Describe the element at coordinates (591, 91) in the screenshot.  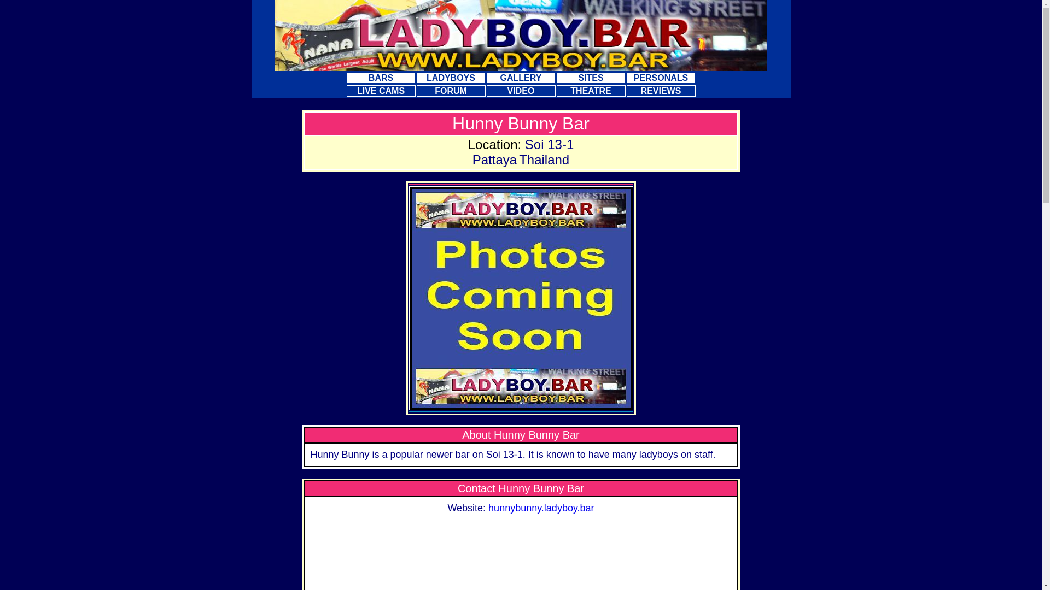
I see `THEATRE` at that location.